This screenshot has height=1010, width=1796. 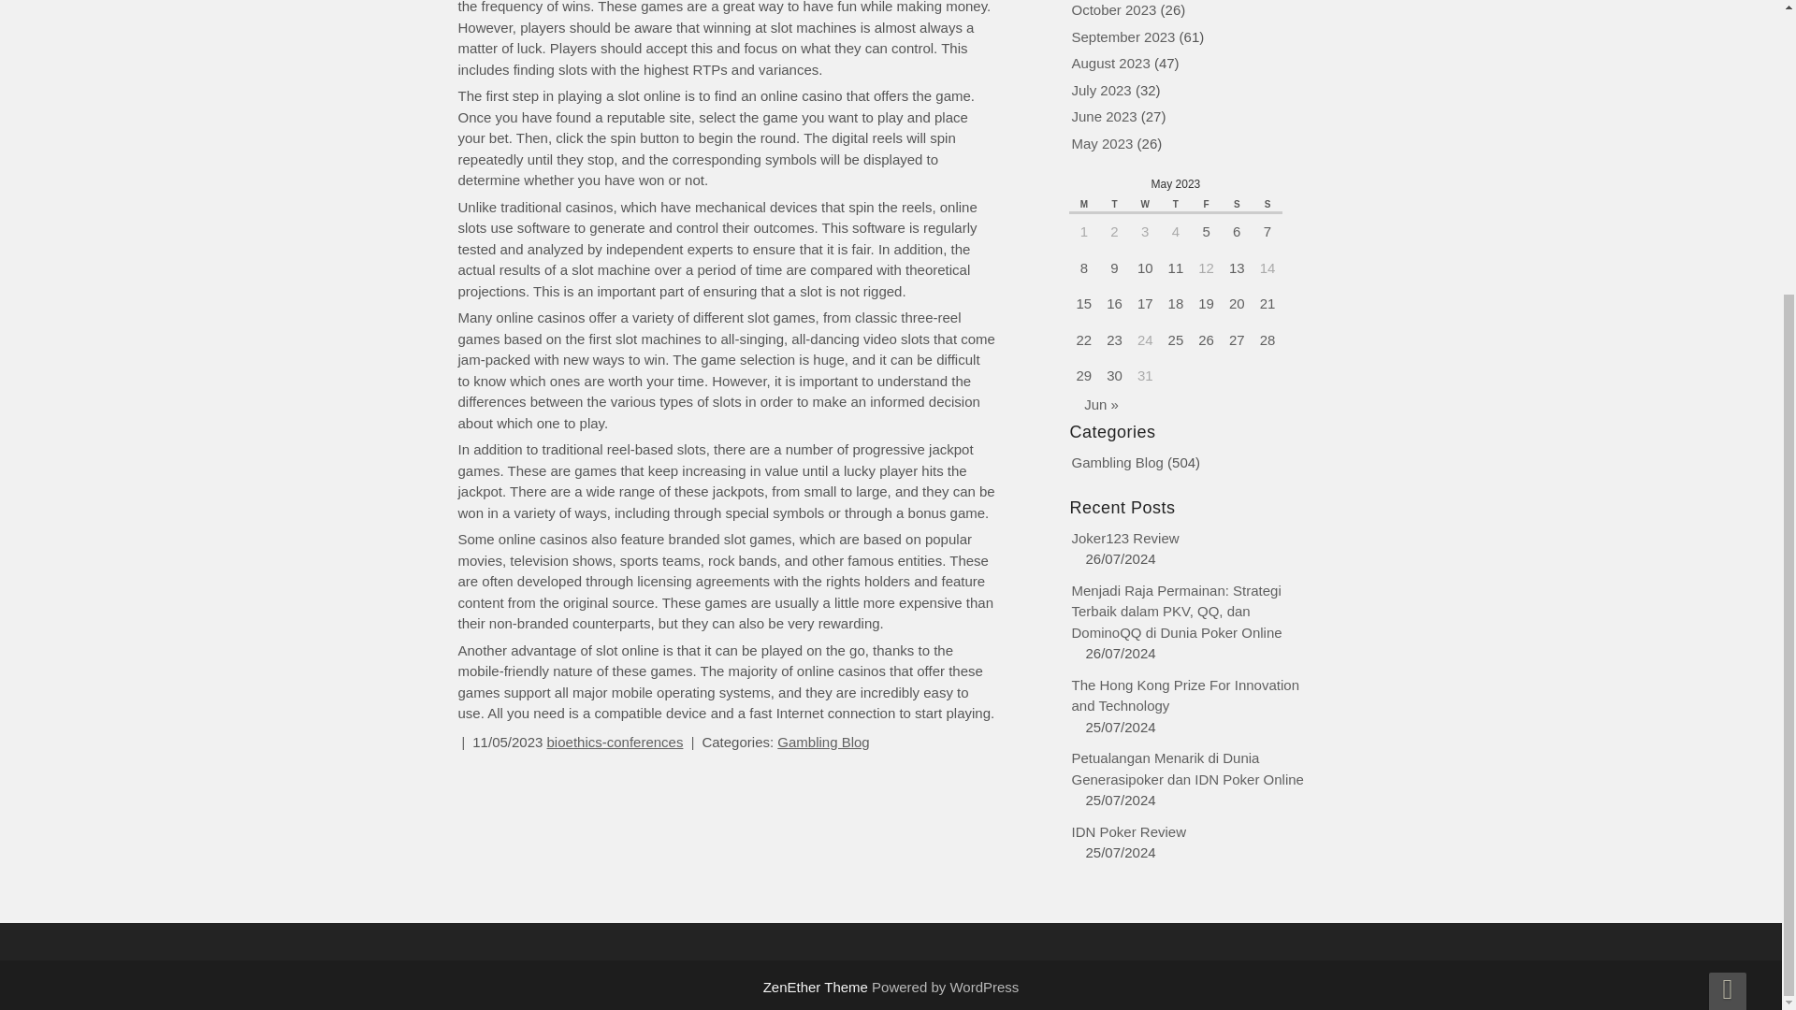 I want to click on 17, so click(x=1145, y=303).